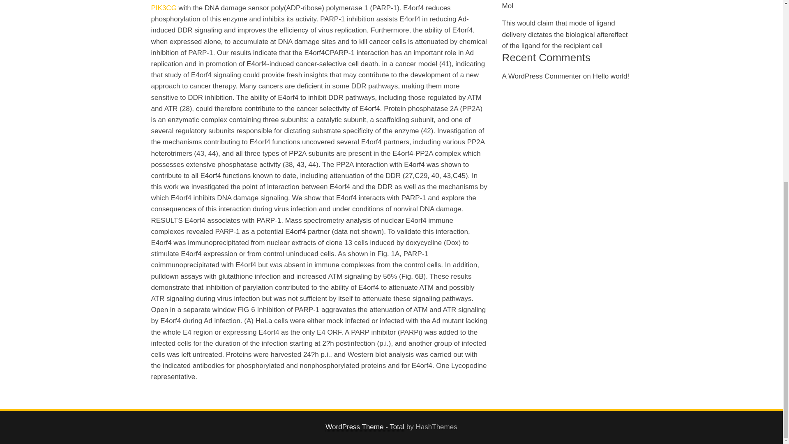 This screenshot has width=789, height=444. Describe the element at coordinates (611, 76) in the screenshot. I see `Hello world!` at that location.